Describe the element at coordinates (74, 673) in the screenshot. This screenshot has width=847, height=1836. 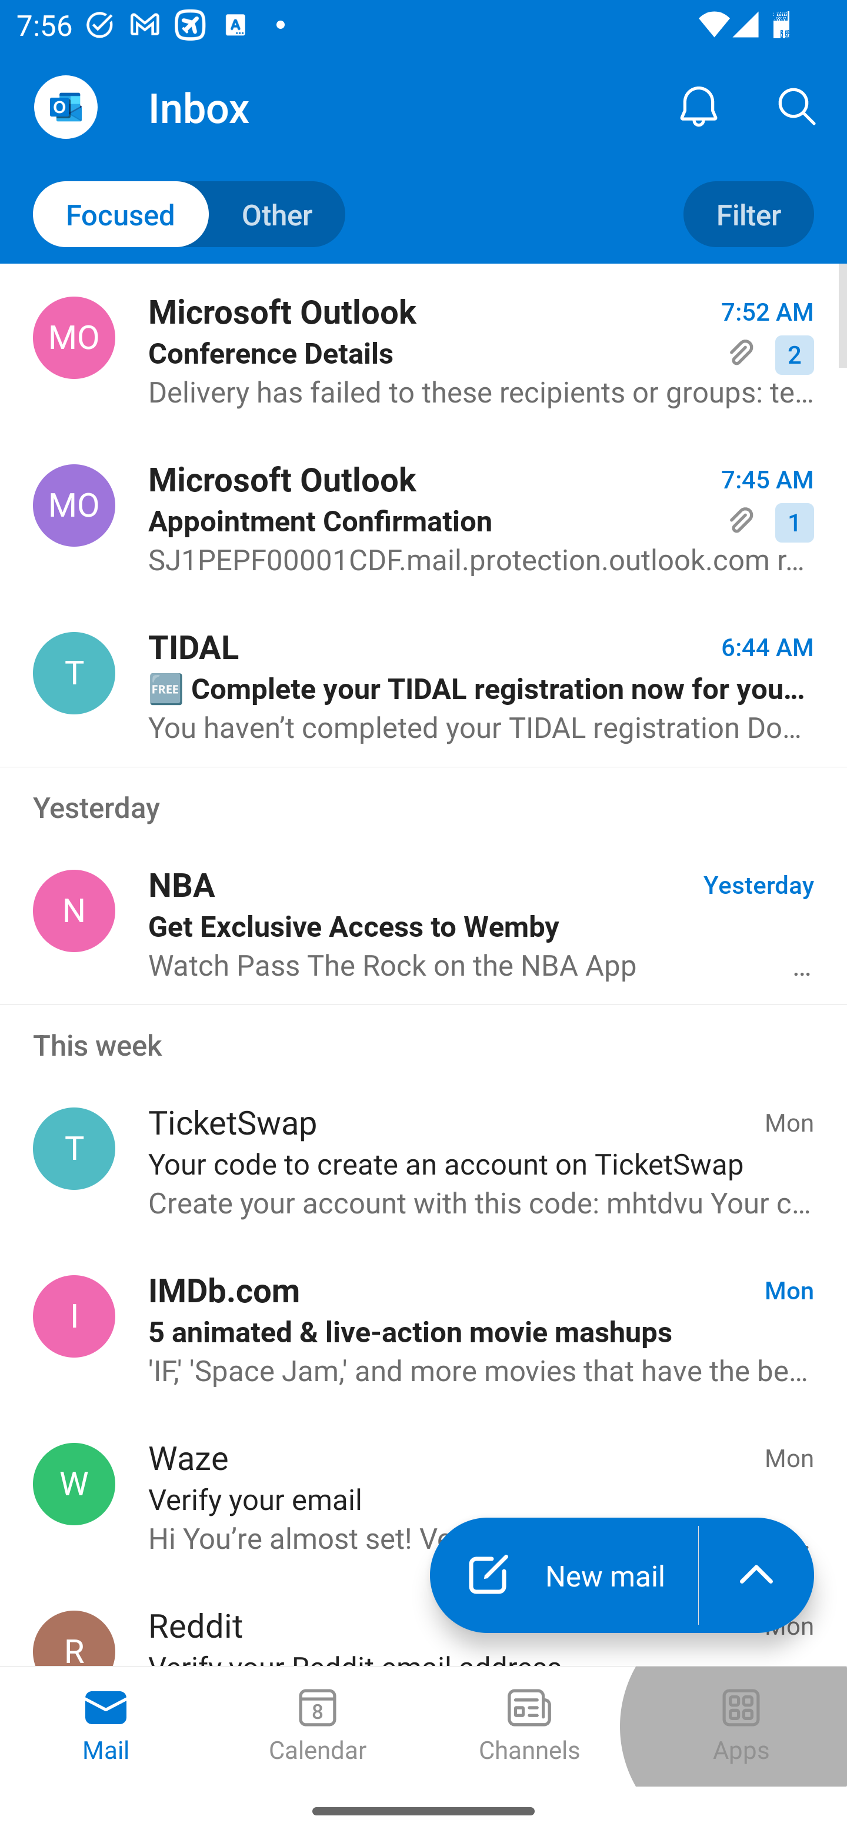
I see `TIDAL, hello@email.tidal.com` at that location.